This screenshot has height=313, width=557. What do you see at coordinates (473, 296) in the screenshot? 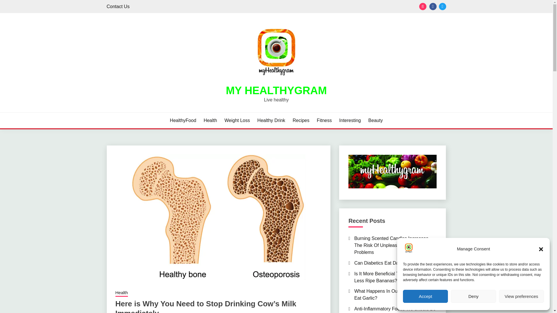
I see `Deny` at bounding box center [473, 296].